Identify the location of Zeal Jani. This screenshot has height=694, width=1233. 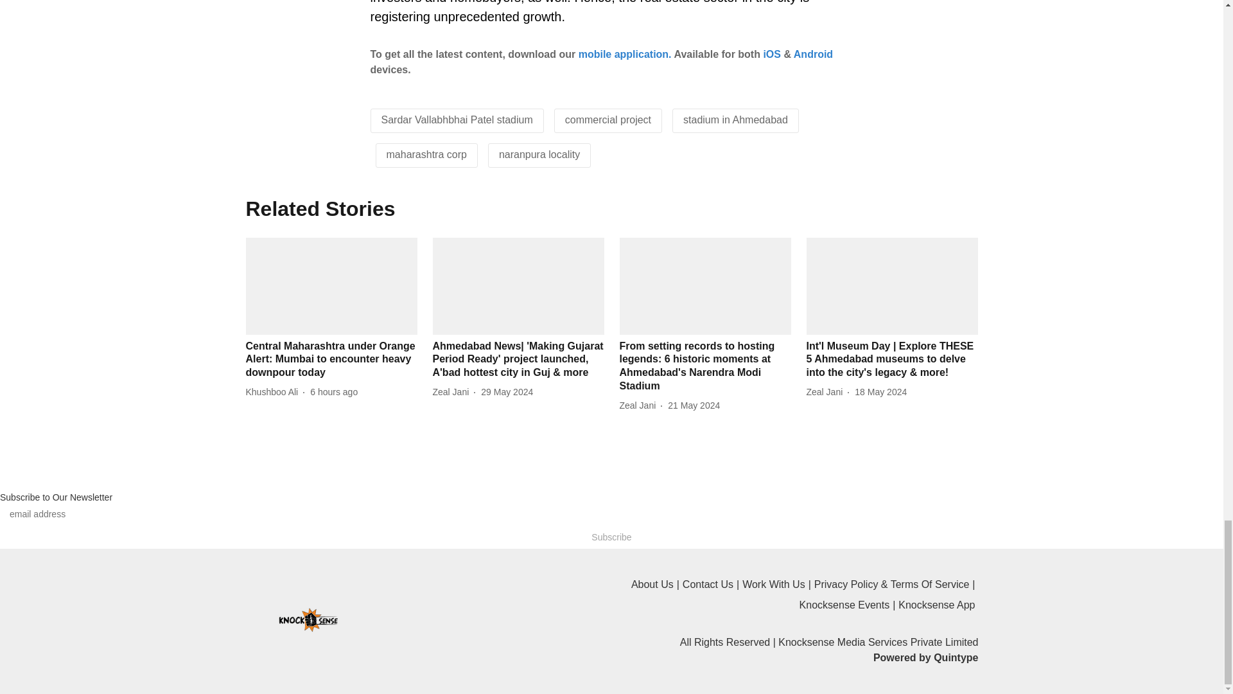
(453, 392).